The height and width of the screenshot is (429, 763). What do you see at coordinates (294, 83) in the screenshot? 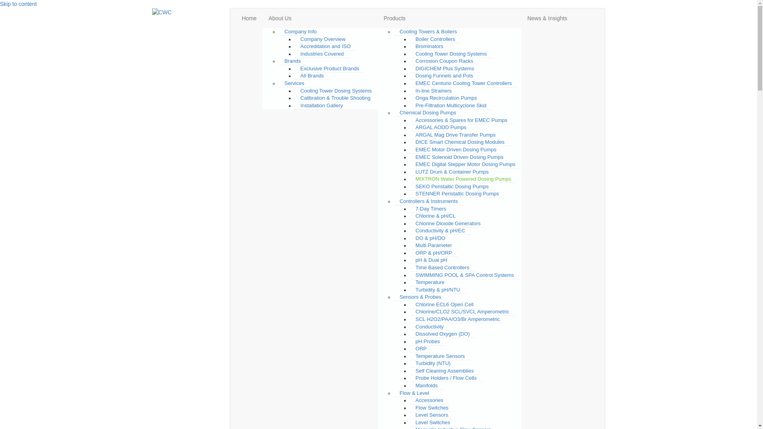
I see `Services` at bounding box center [294, 83].